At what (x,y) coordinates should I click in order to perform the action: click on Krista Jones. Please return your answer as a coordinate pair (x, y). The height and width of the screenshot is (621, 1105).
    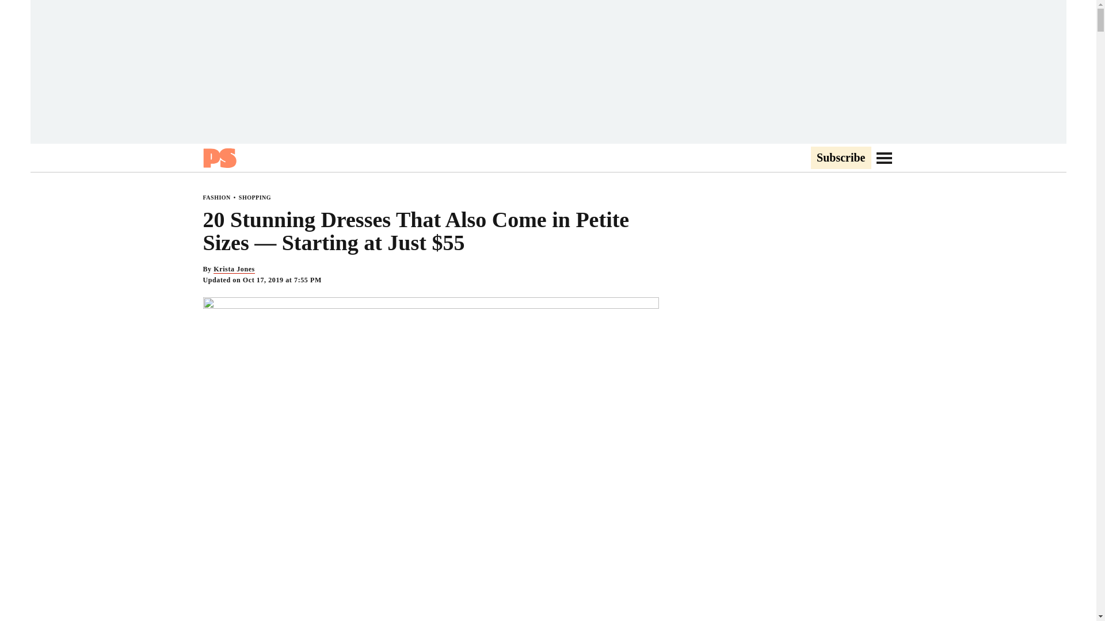
    Looking at the image, I should click on (234, 269).